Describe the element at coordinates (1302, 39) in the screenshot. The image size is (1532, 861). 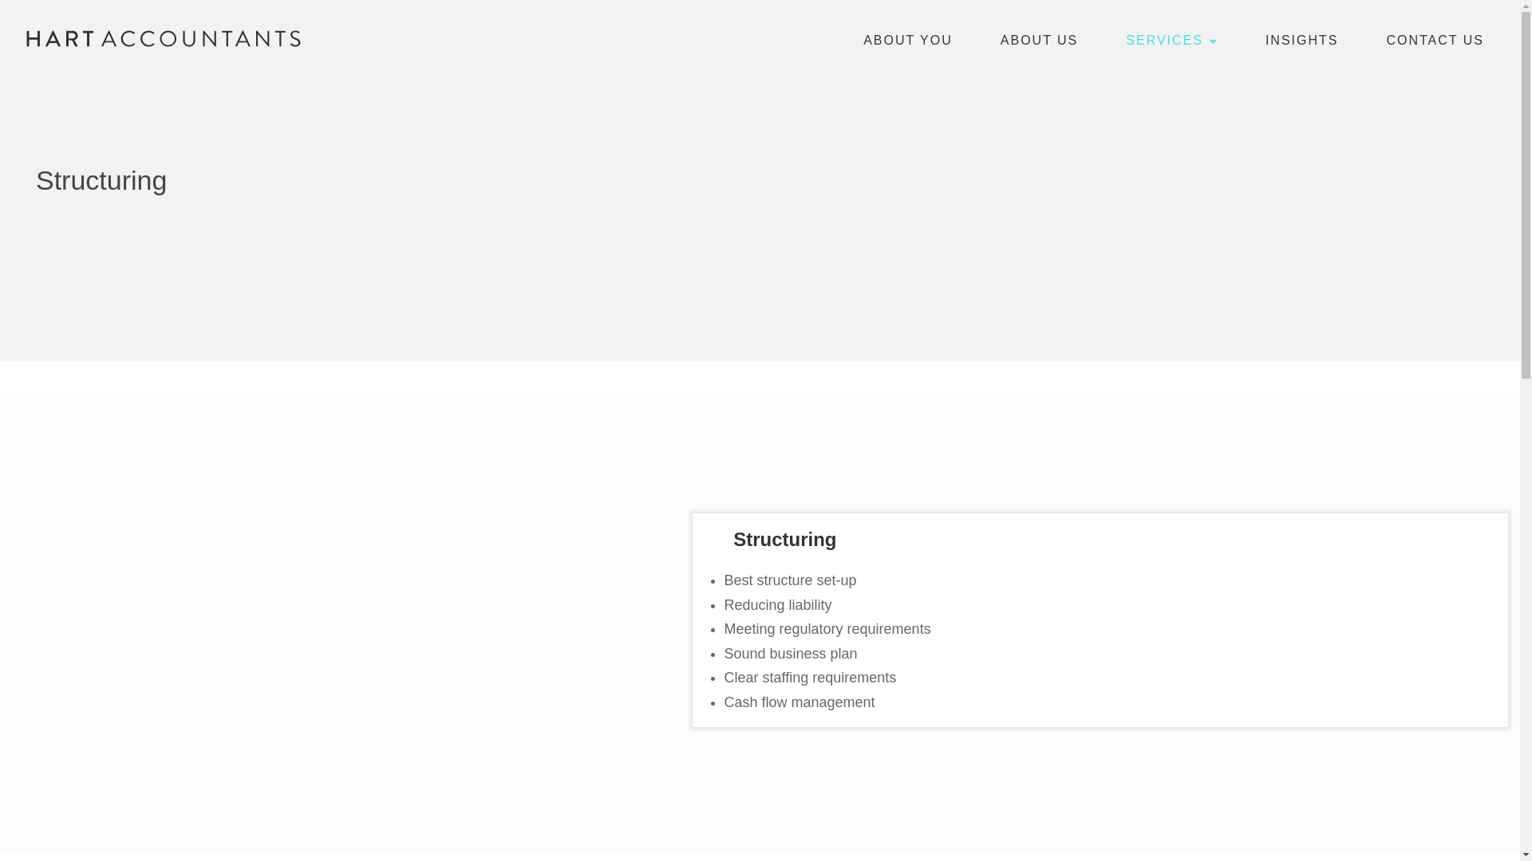
I see `INSIGHTS` at that location.